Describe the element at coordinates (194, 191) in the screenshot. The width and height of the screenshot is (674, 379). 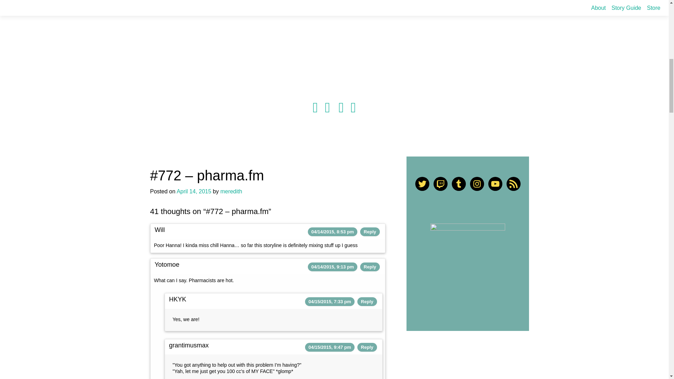
I see `April 14, 2015` at that location.